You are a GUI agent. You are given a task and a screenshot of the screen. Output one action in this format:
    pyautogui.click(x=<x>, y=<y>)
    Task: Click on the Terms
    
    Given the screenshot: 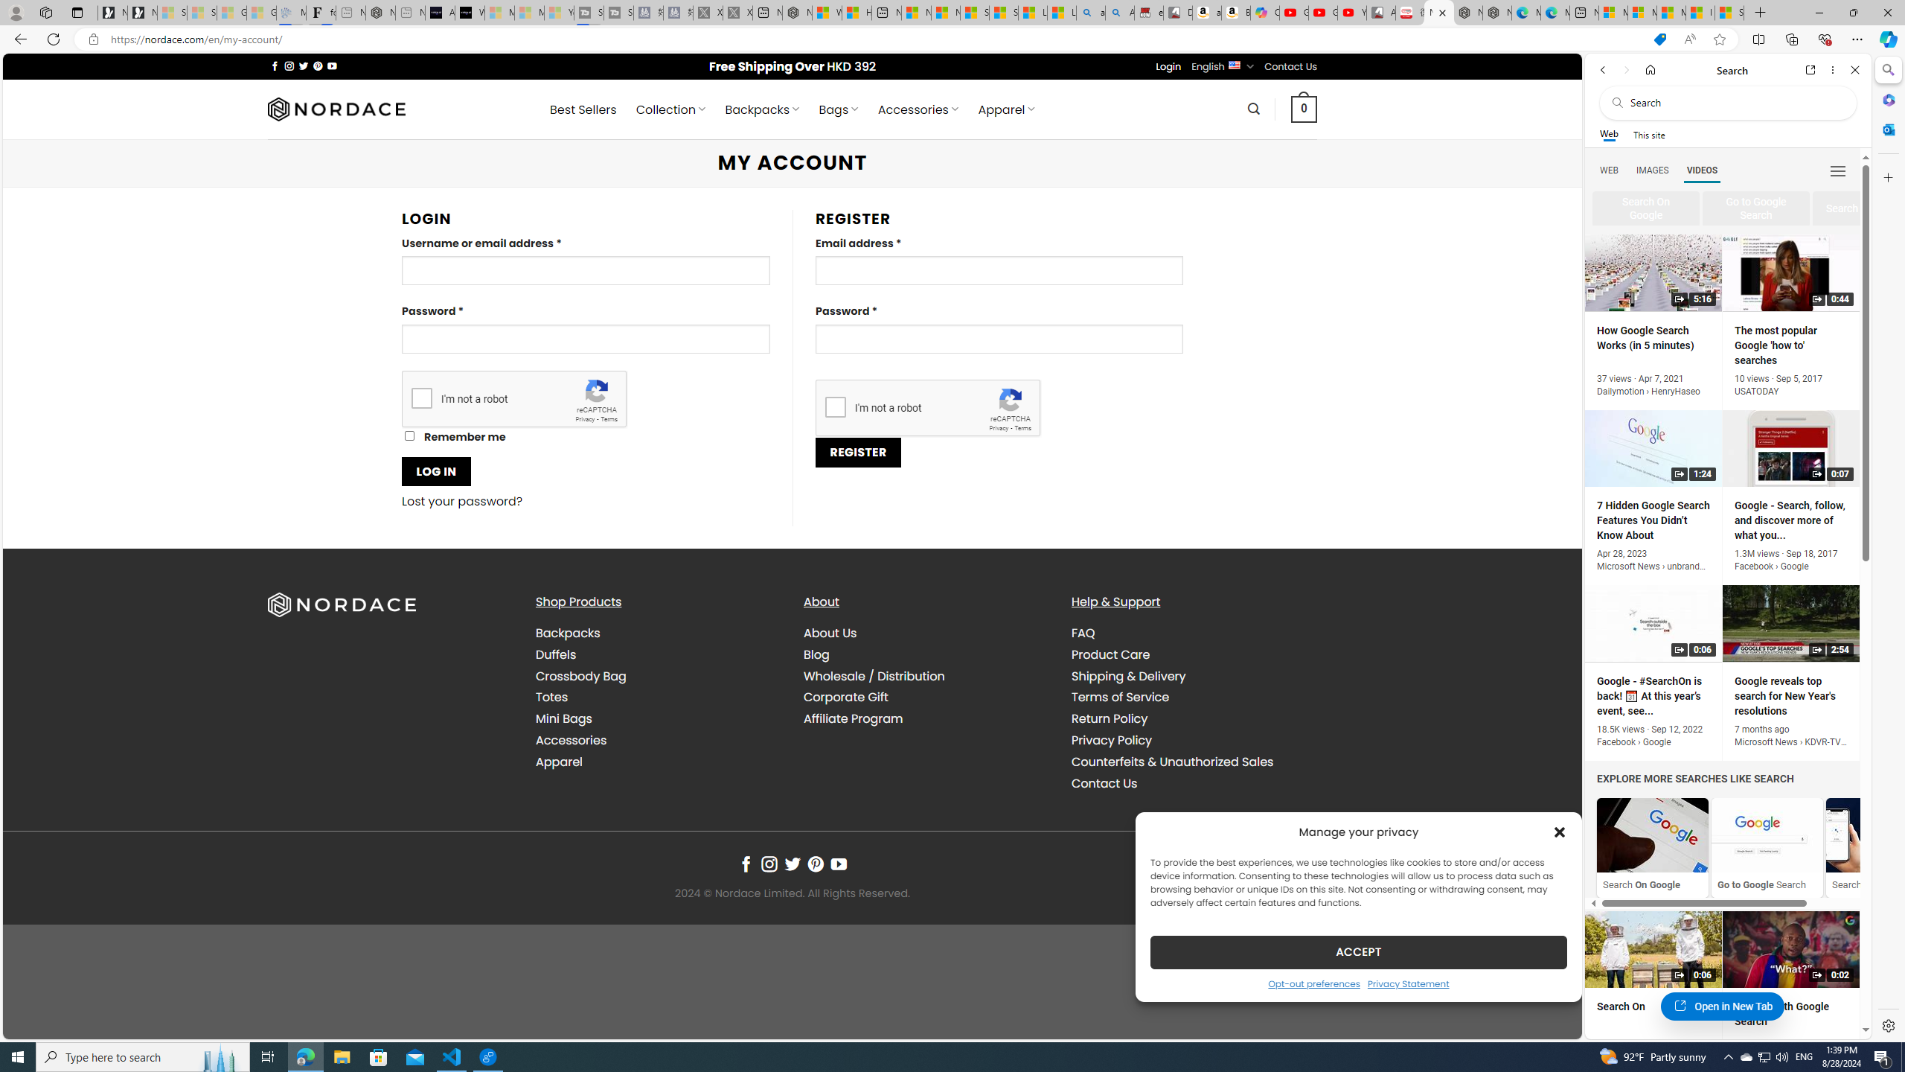 What is the action you would take?
    pyautogui.click(x=1022, y=428)
    